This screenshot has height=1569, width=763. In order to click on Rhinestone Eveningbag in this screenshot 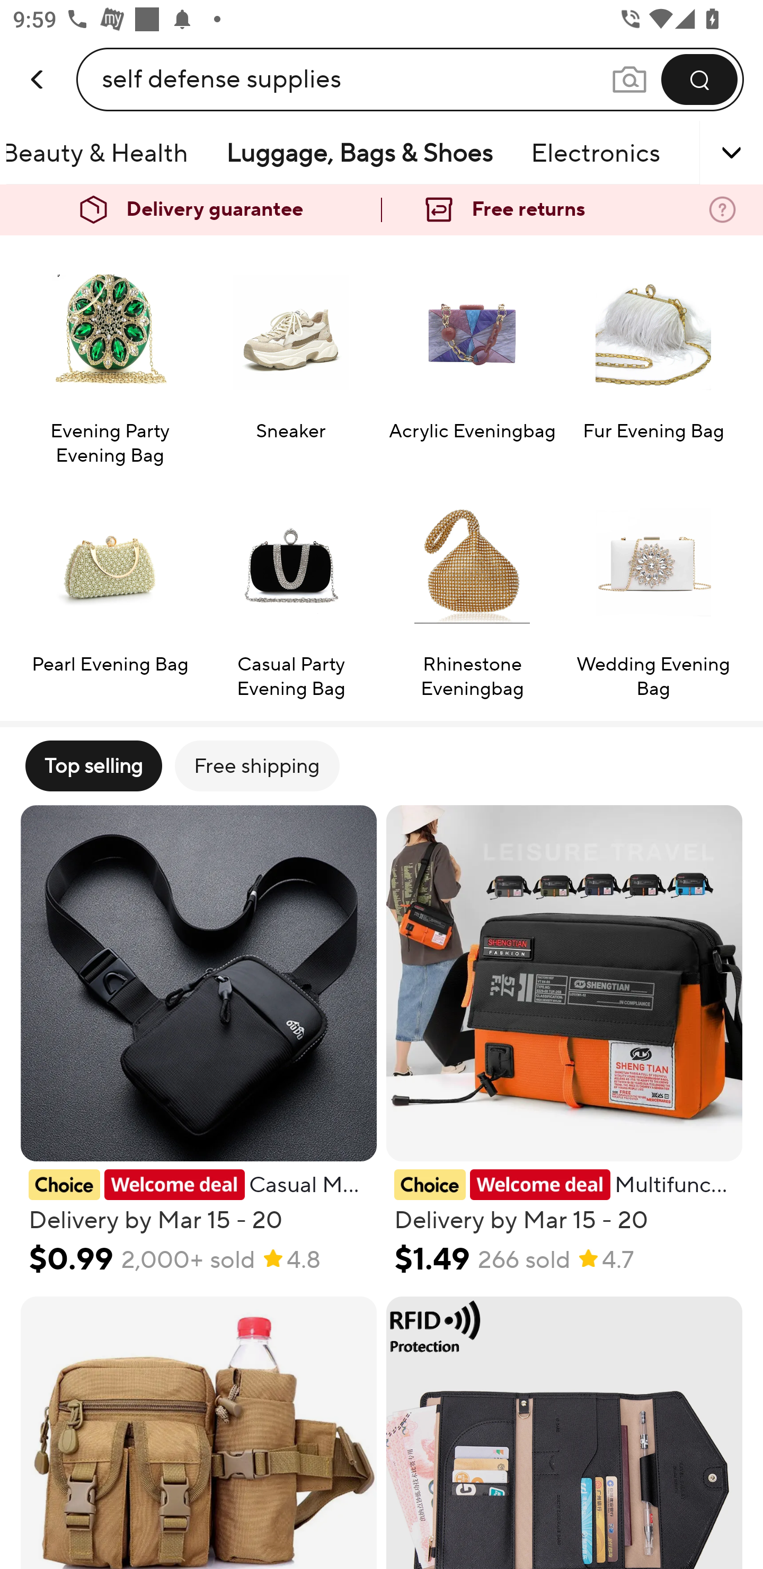, I will do `click(472, 592)`.